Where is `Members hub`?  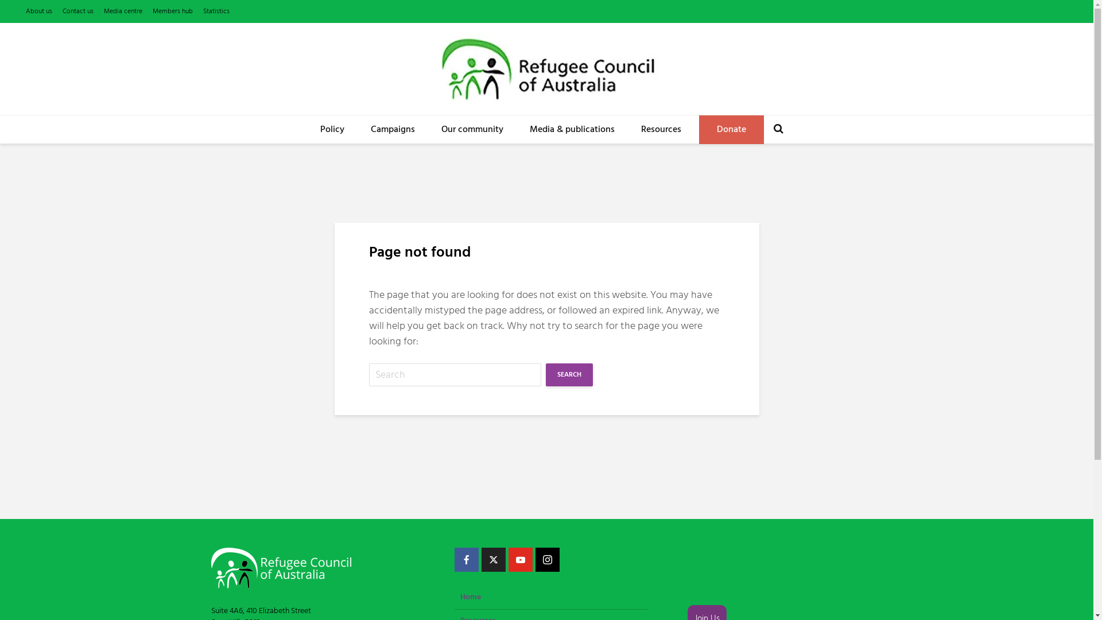 Members hub is located at coordinates (173, 11).